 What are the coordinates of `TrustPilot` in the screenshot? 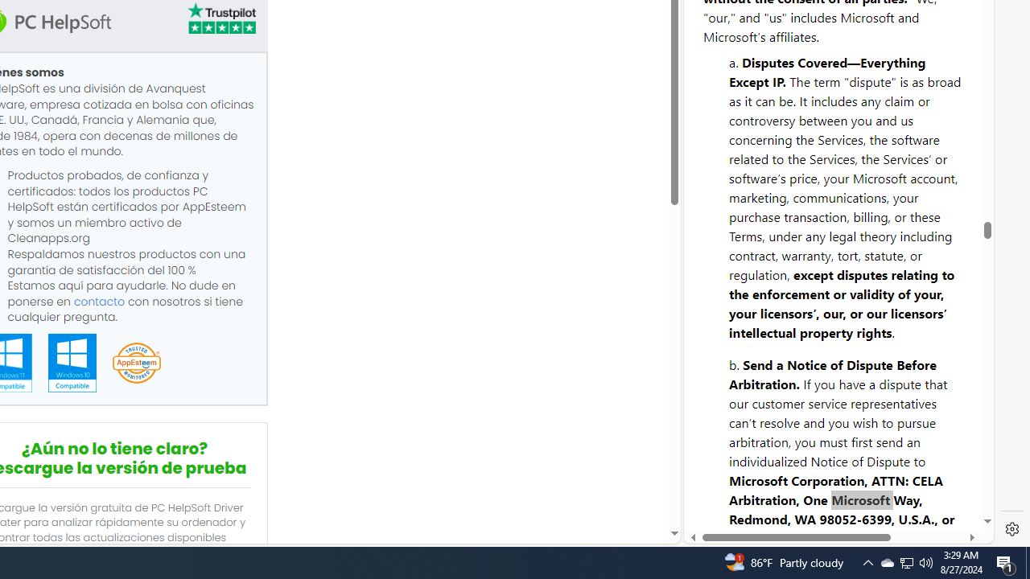 It's located at (220, 21).